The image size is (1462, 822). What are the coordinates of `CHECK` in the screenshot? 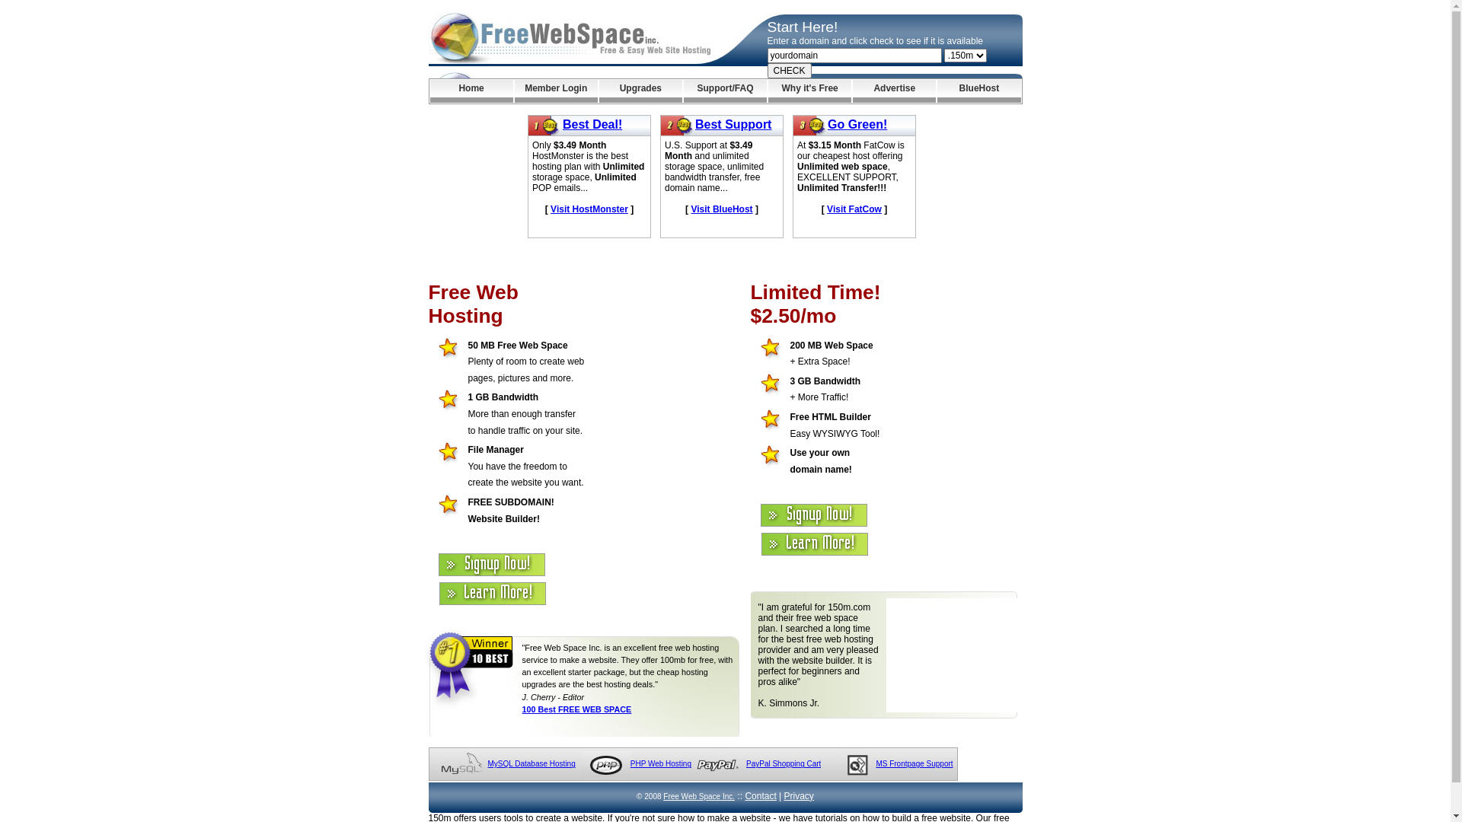 It's located at (790, 71).